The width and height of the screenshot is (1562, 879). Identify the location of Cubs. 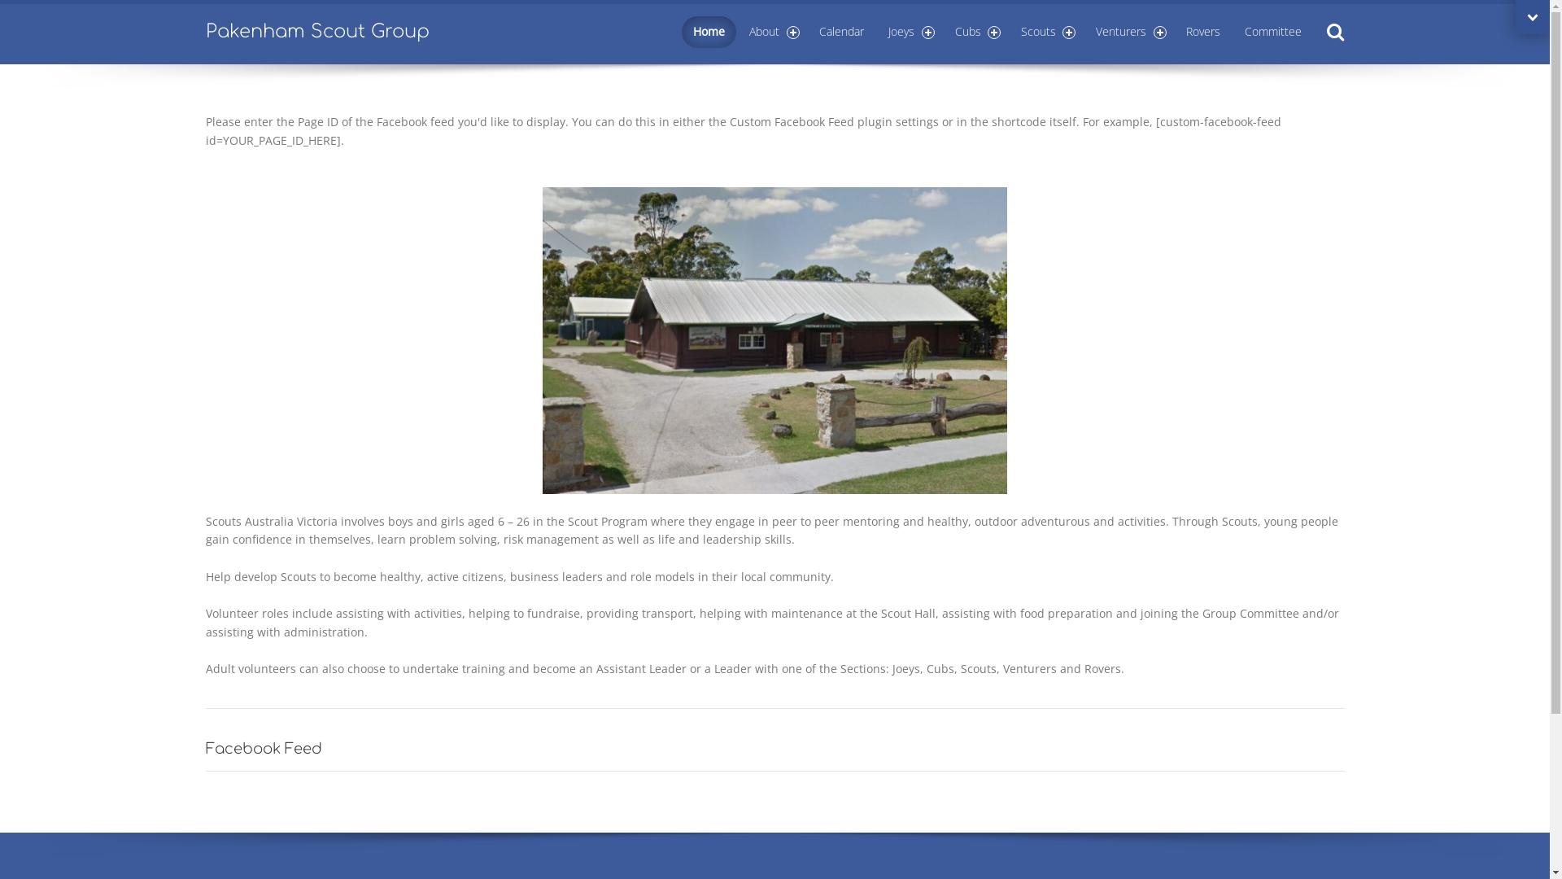
(976, 33).